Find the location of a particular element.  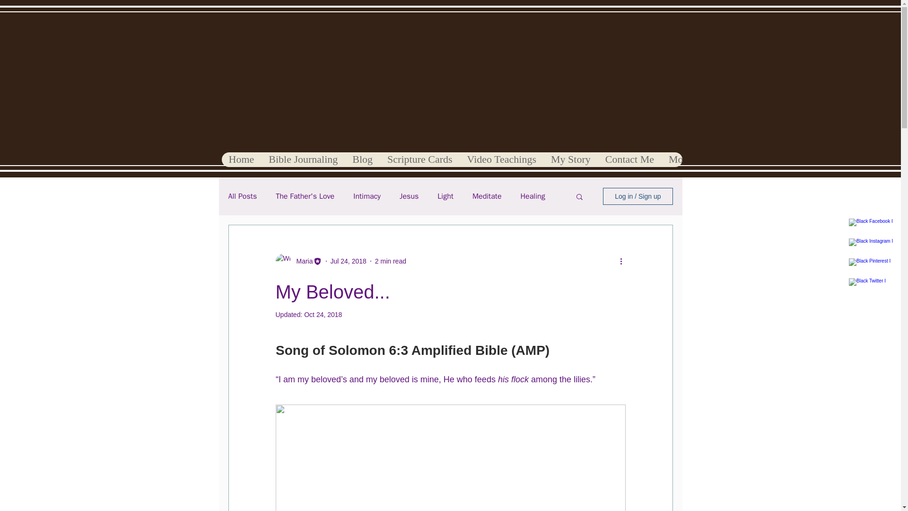

Contact Me is located at coordinates (629, 159).